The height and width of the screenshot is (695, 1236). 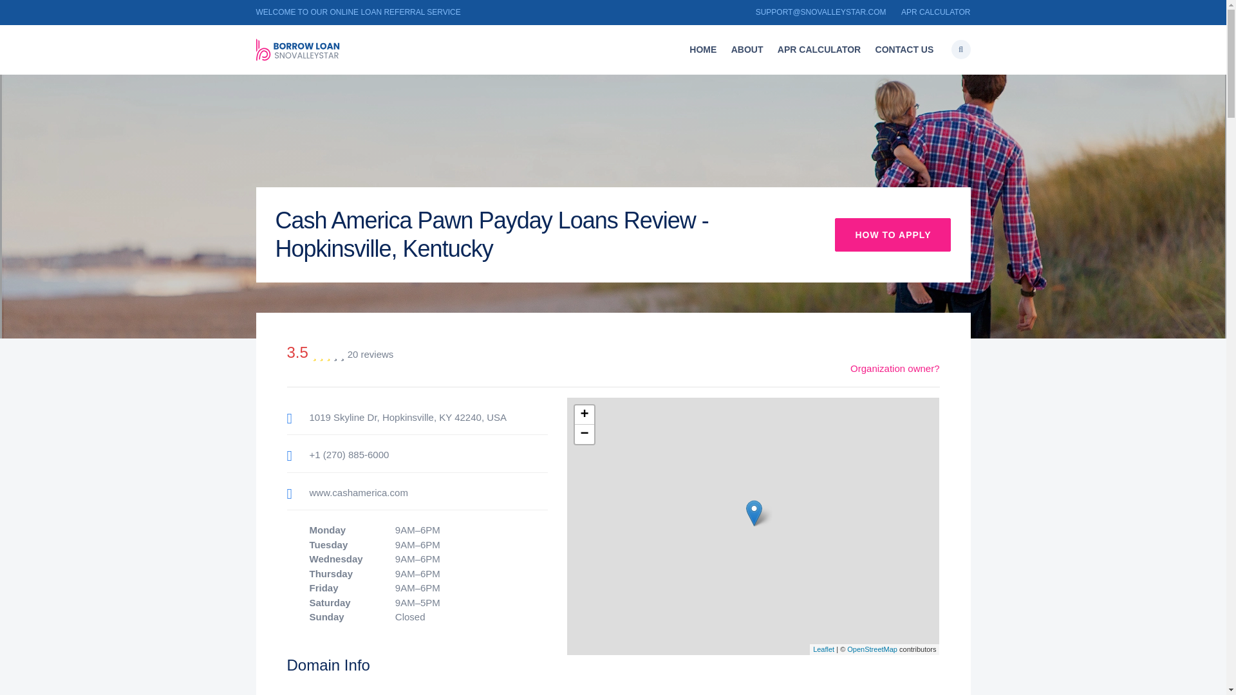 What do you see at coordinates (583, 434) in the screenshot?
I see `Zoom out` at bounding box center [583, 434].